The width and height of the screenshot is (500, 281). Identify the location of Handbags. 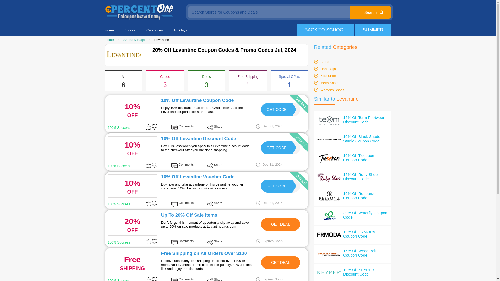
(328, 69).